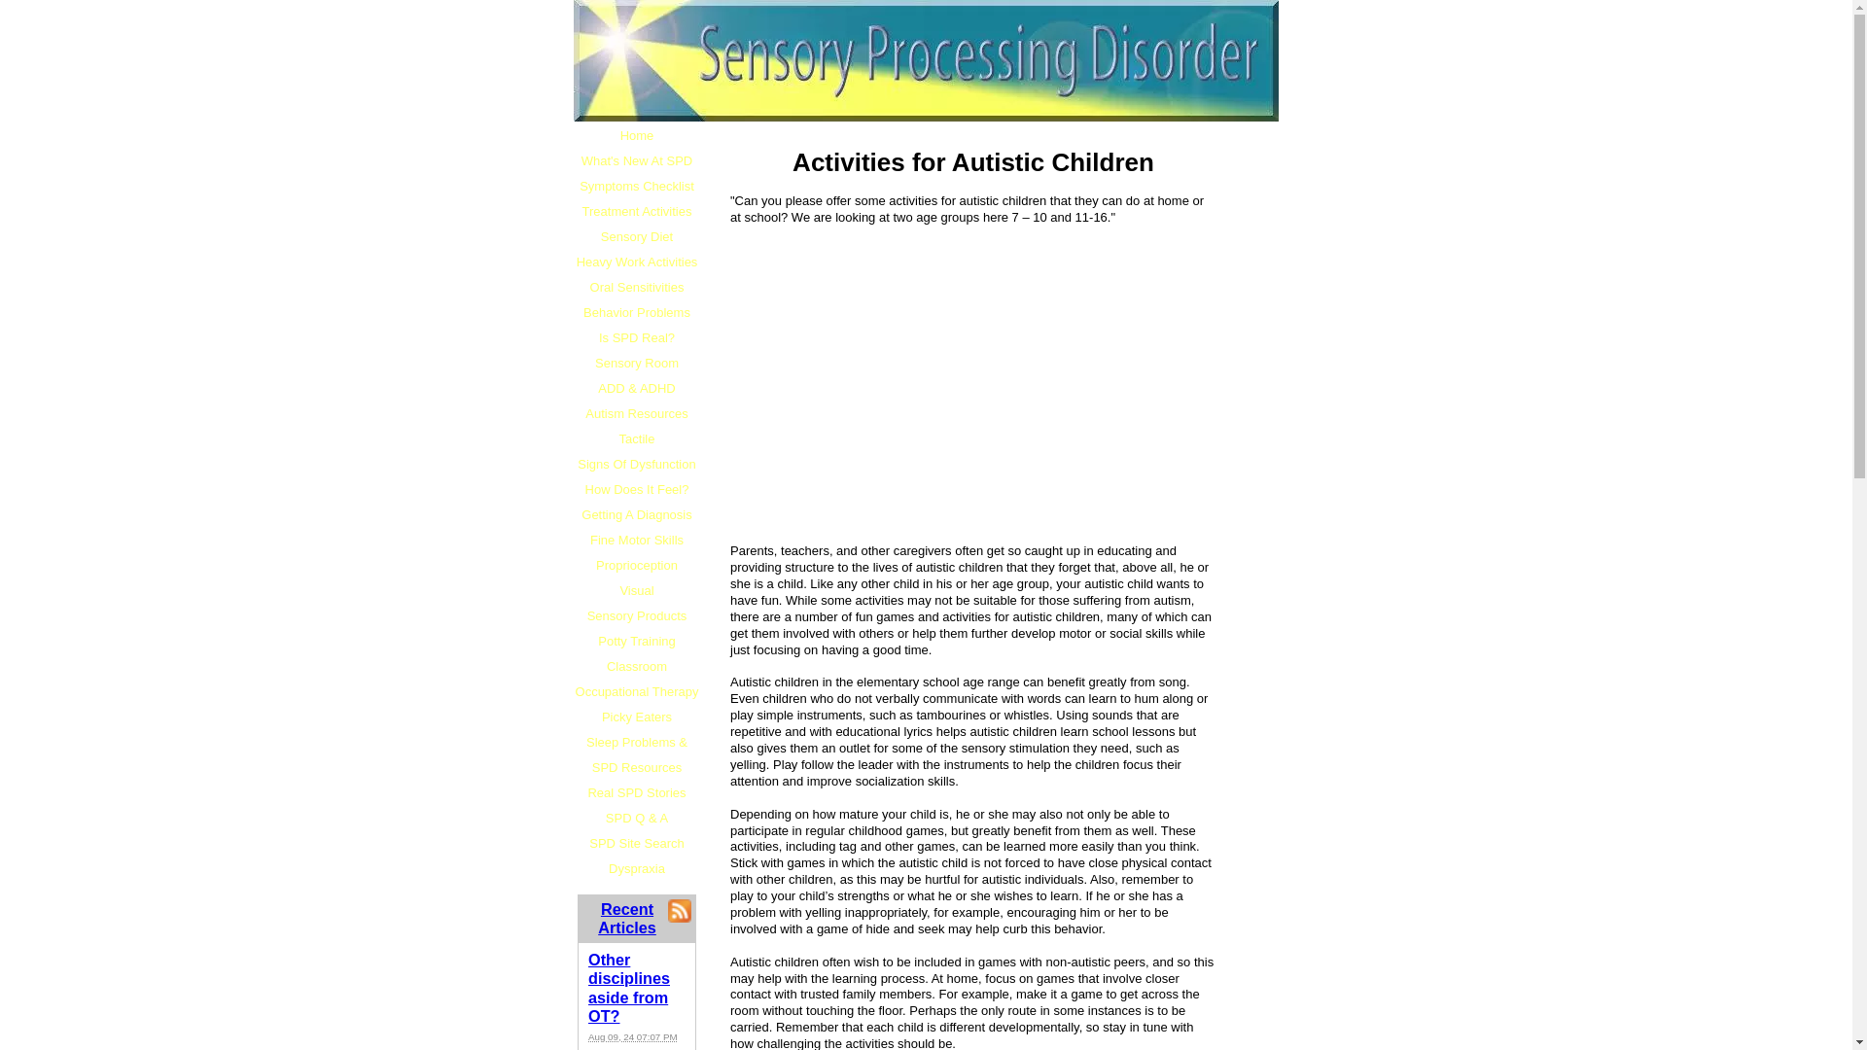 Image resolution: width=1867 pixels, height=1050 pixels. What do you see at coordinates (636, 591) in the screenshot?
I see `Visual` at bounding box center [636, 591].